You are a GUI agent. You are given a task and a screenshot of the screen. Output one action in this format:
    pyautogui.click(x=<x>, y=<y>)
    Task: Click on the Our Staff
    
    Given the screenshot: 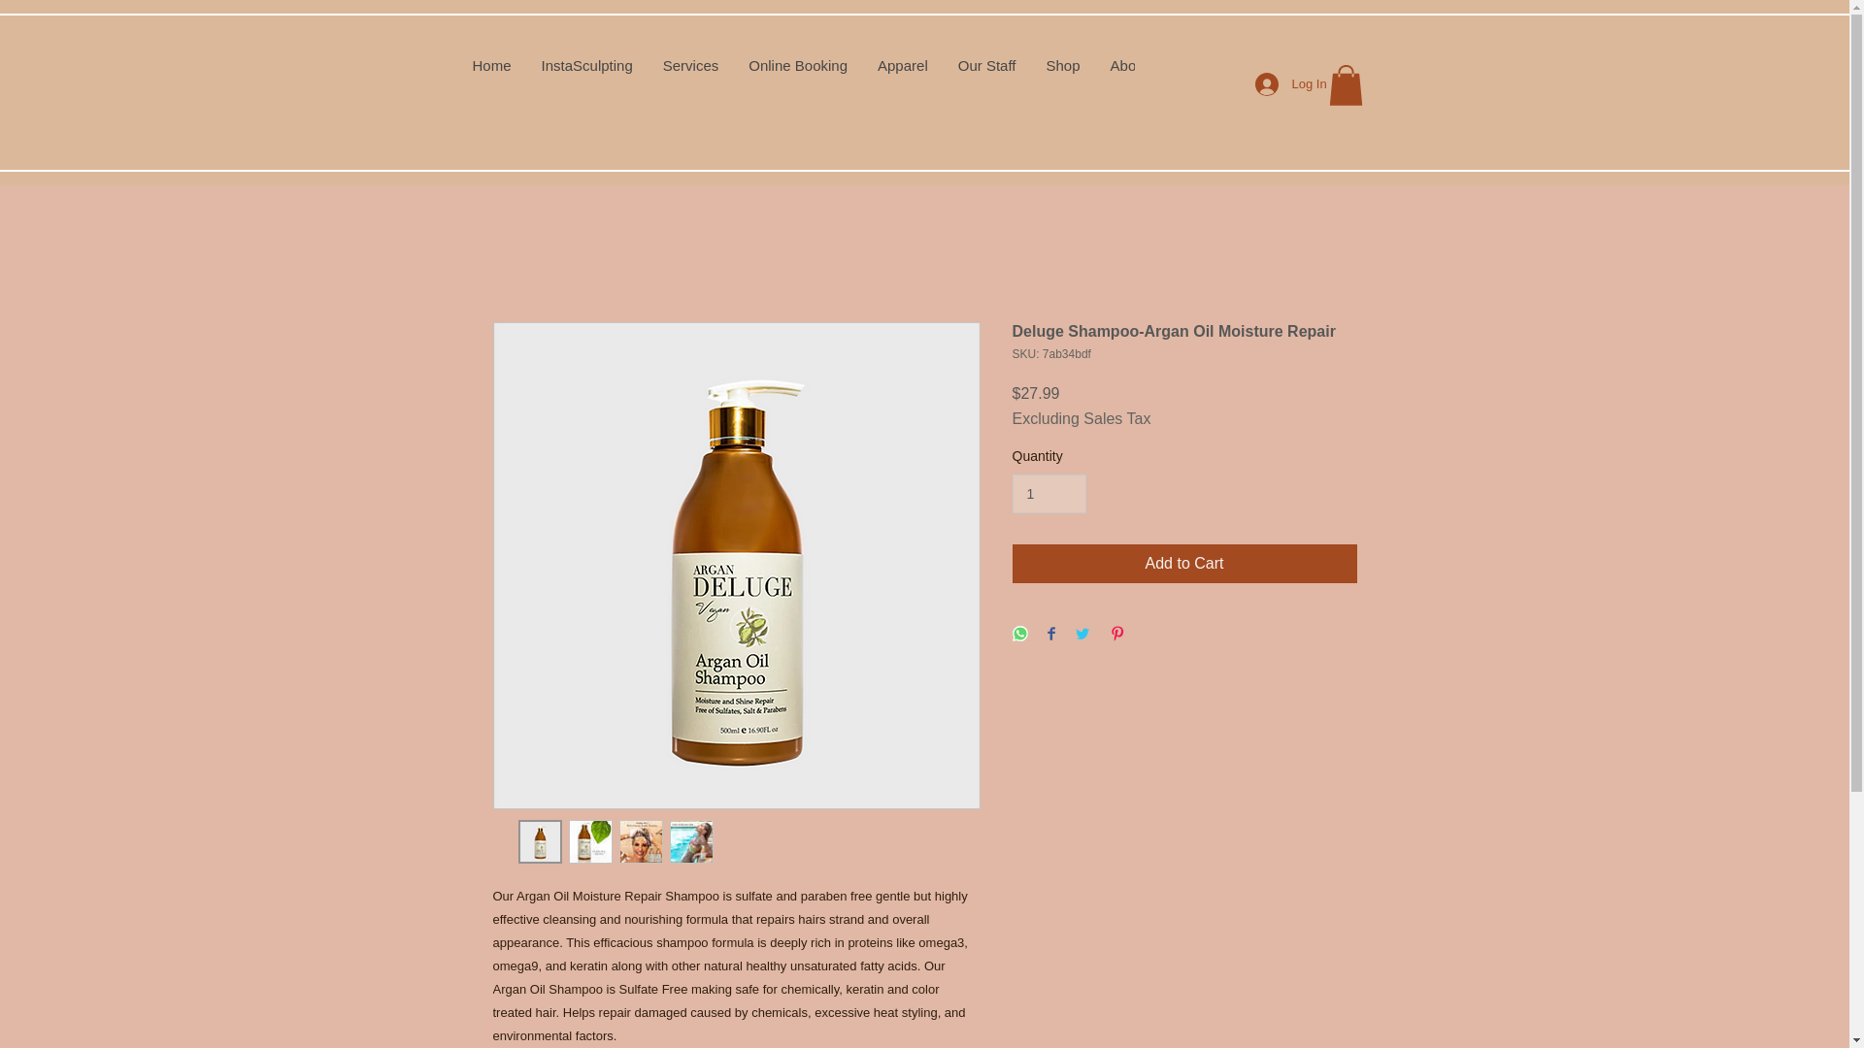 What is the action you would take?
    pyautogui.click(x=986, y=75)
    